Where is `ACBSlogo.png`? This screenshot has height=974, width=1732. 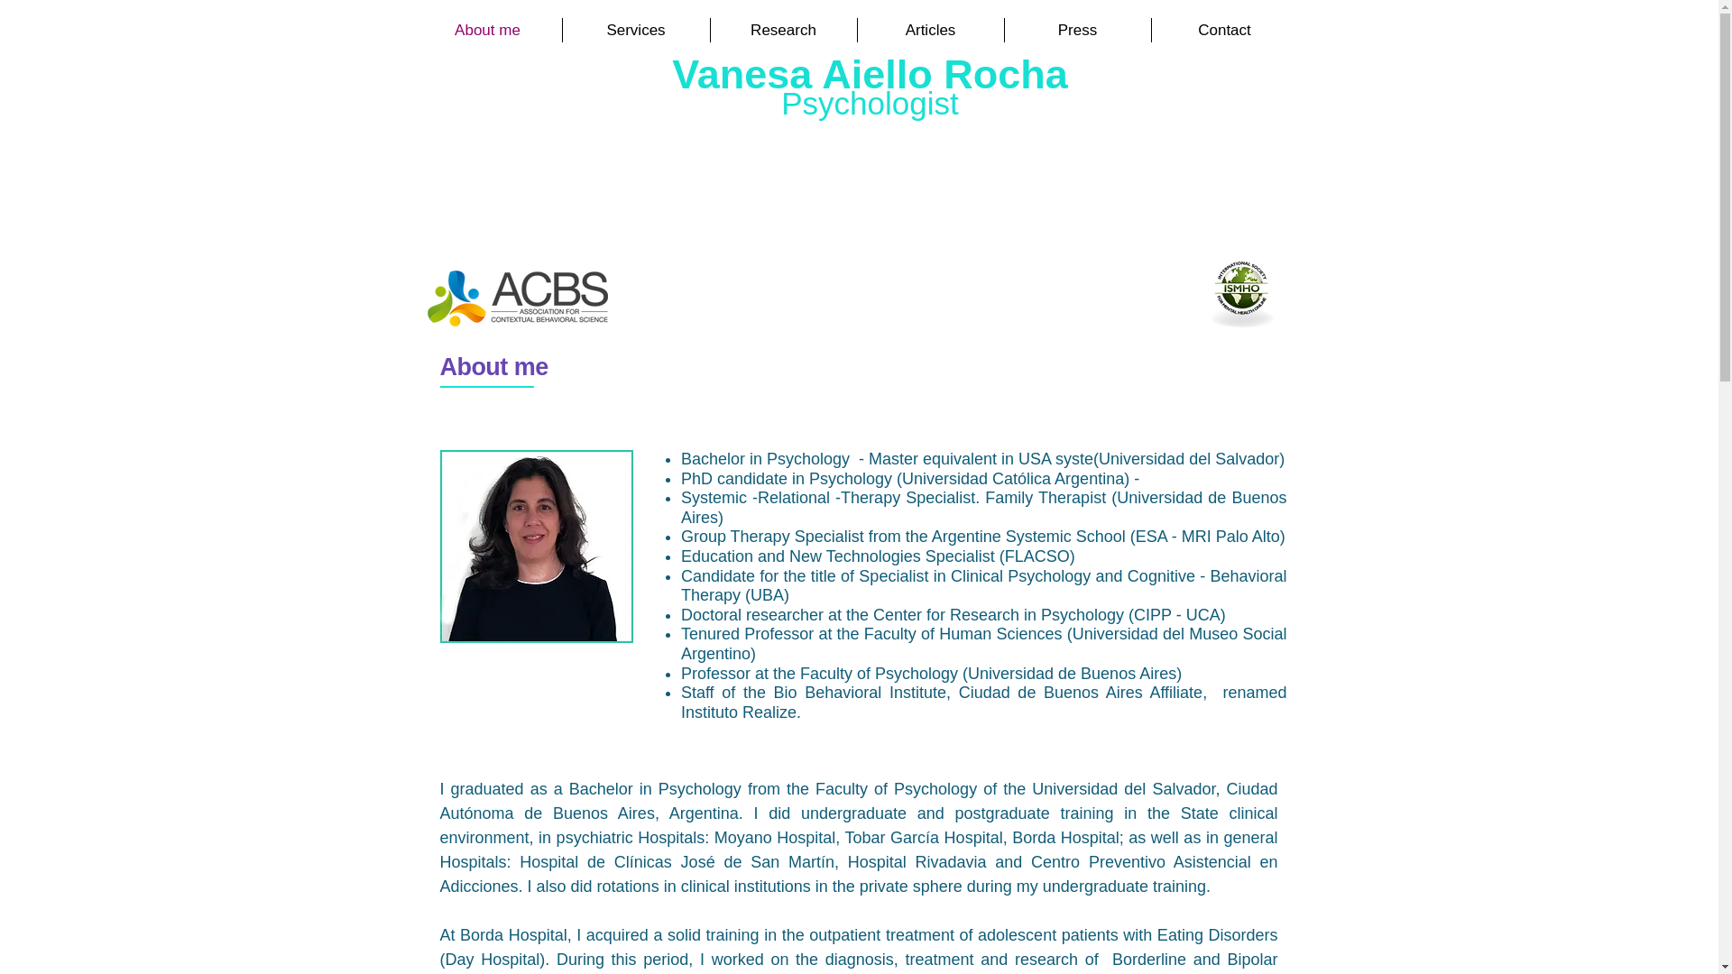 ACBSlogo.png is located at coordinates (518, 298).